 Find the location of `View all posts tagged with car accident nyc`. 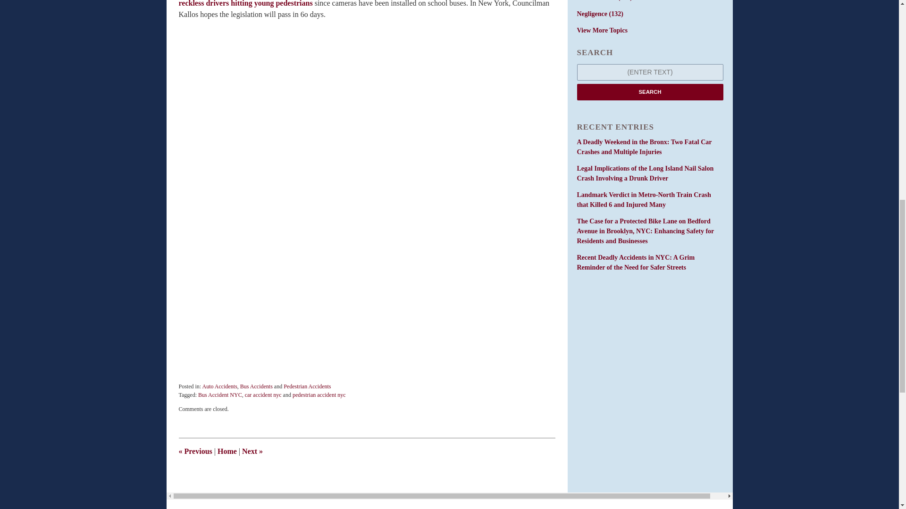

View all posts tagged with car accident nyc is located at coordinates (263, 394).